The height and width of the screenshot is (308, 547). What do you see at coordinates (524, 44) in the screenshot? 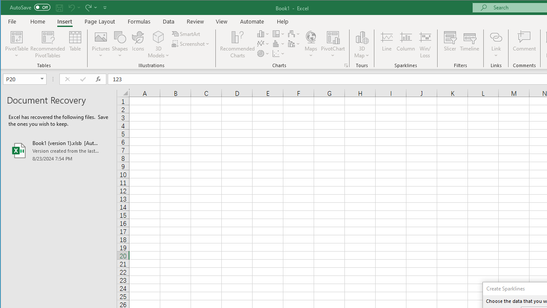
I see `Comment` at bounding box center [524, 44].